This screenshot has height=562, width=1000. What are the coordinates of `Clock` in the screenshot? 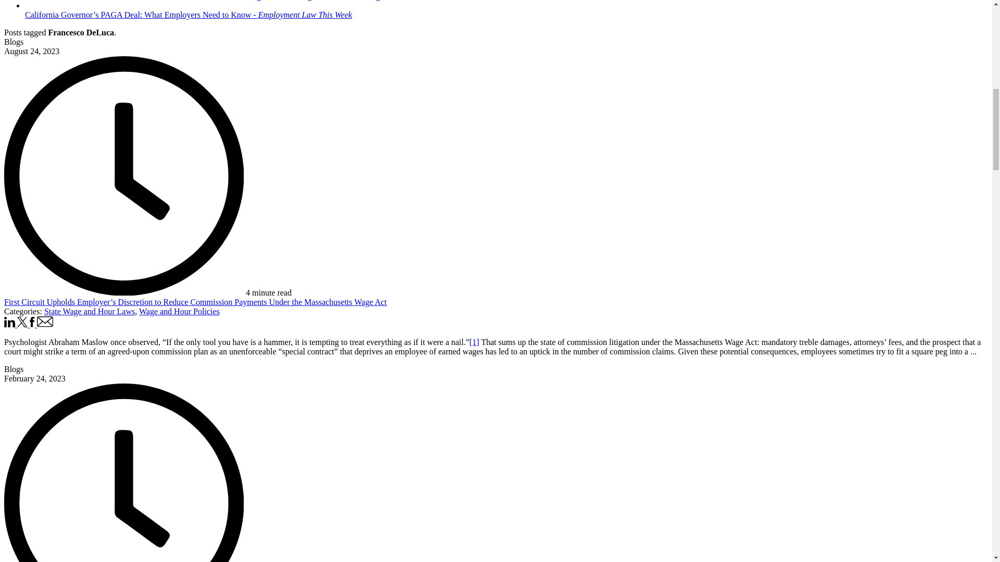 It's located at (124, 176).